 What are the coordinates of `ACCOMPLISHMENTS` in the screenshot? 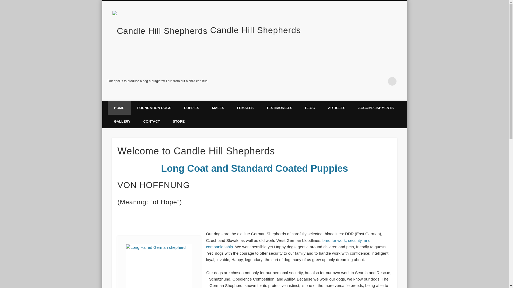 It's located at (376, 108).